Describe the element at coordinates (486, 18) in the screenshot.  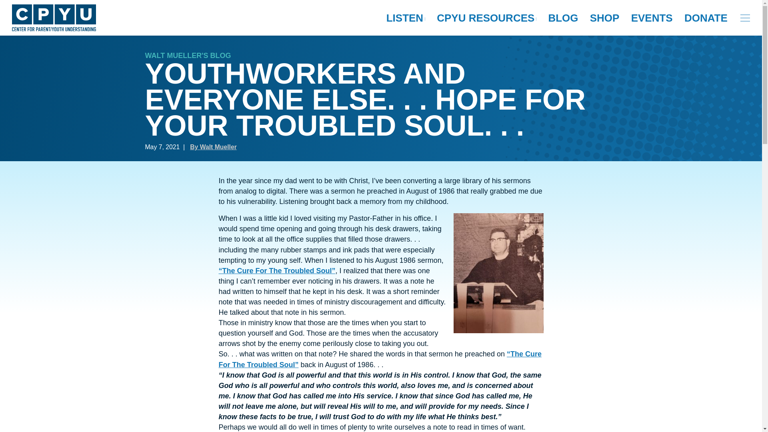
I see `CPYU RESOURCES` at that location.